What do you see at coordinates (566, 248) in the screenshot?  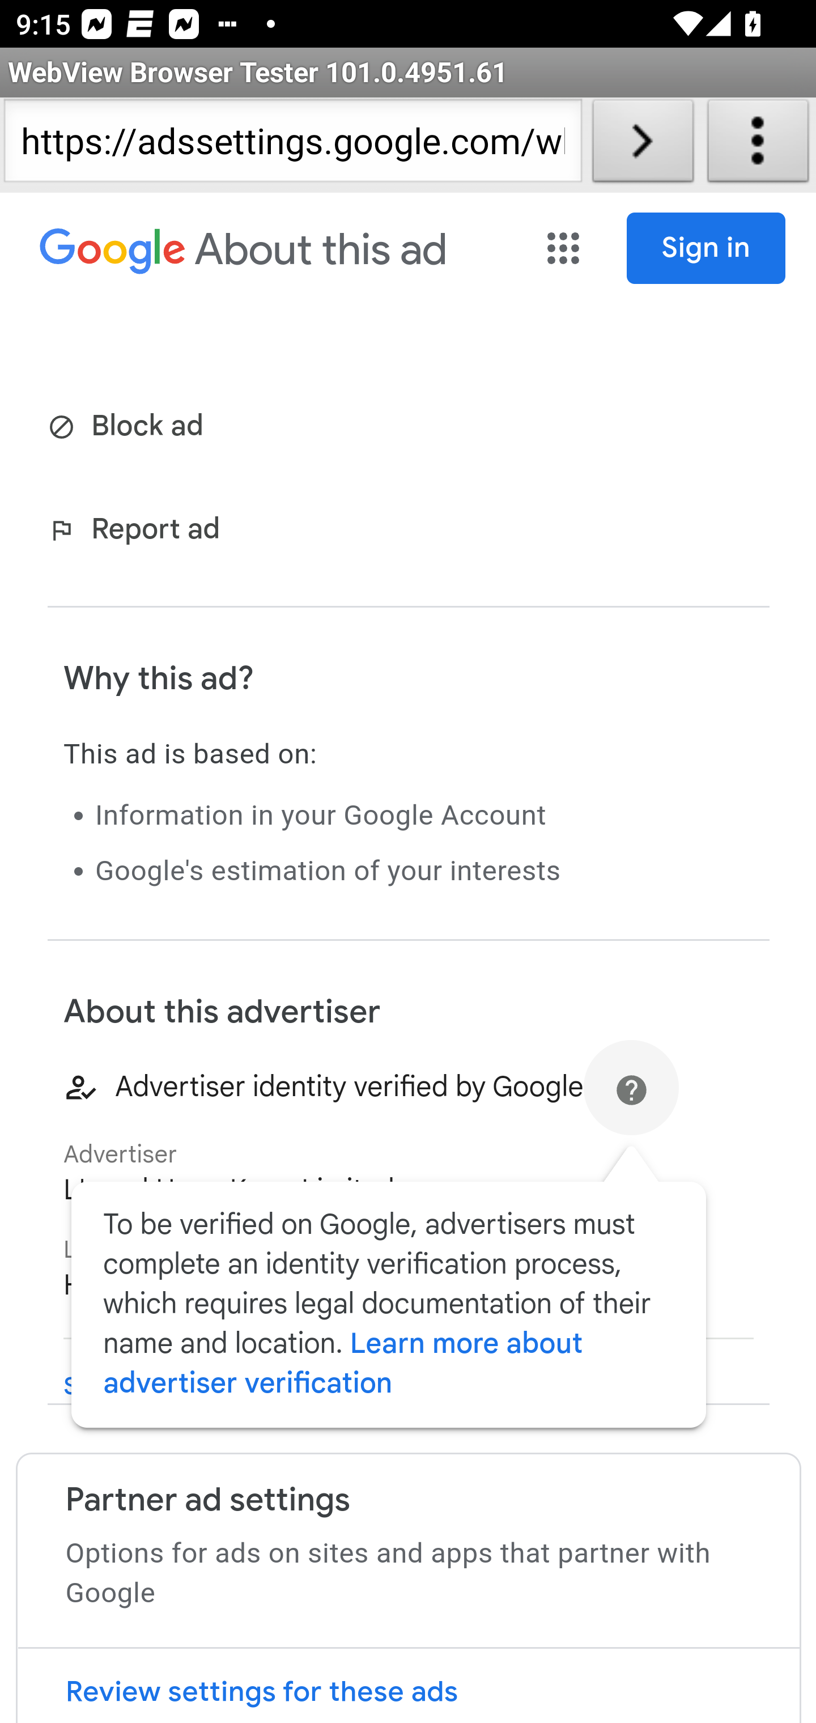 I see `Google apps` at bounding box center [566, 248].